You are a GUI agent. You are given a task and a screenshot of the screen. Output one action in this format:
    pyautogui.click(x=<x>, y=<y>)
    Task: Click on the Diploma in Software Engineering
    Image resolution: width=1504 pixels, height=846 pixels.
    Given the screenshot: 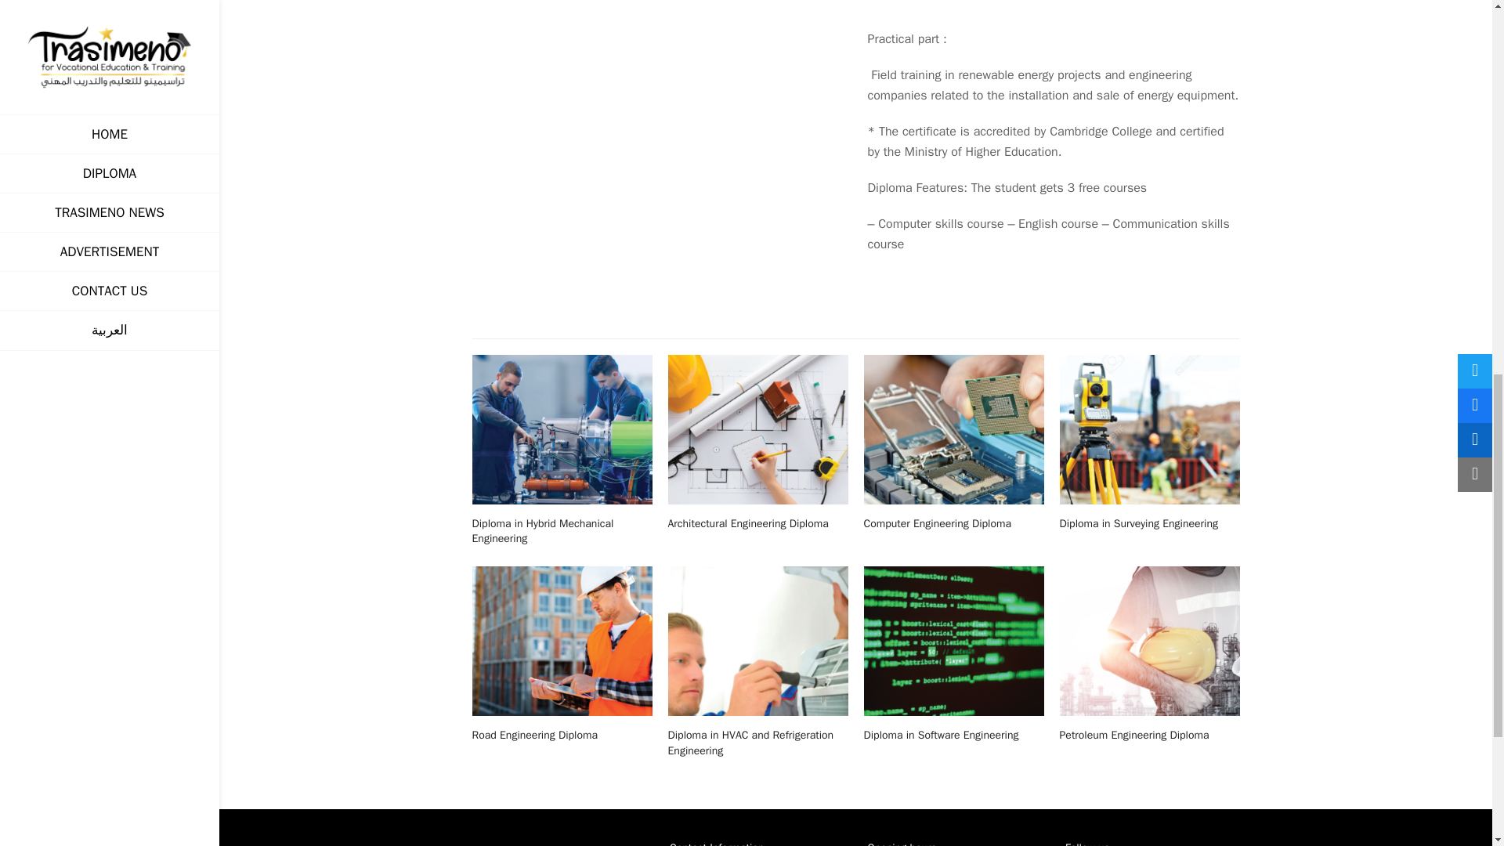 What is the action you would take?
    pyautogui.click(x=953, y=640)
    